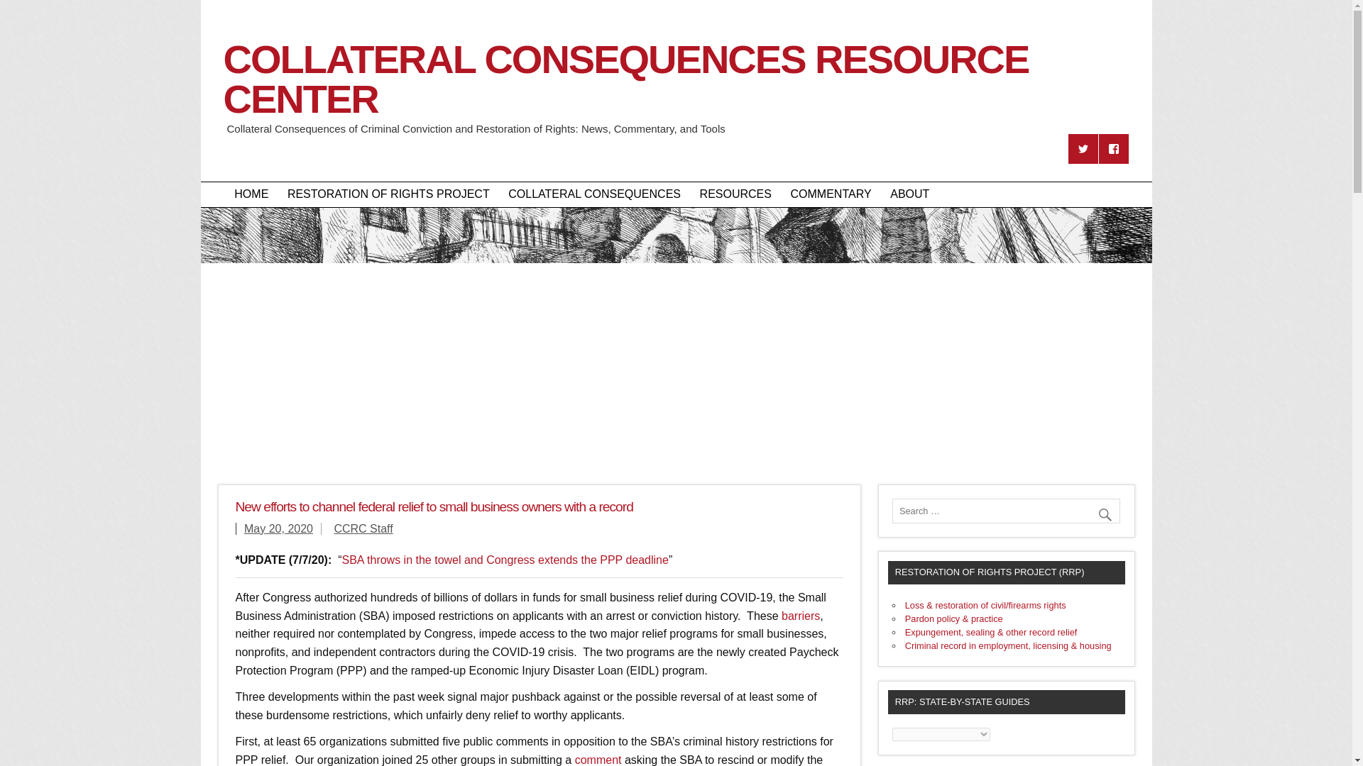  What do you see at coordinates (593, 194) in the screenshot?
I see `COLLATERAL CONSEQUENCES` at bounding box center [593, 194].